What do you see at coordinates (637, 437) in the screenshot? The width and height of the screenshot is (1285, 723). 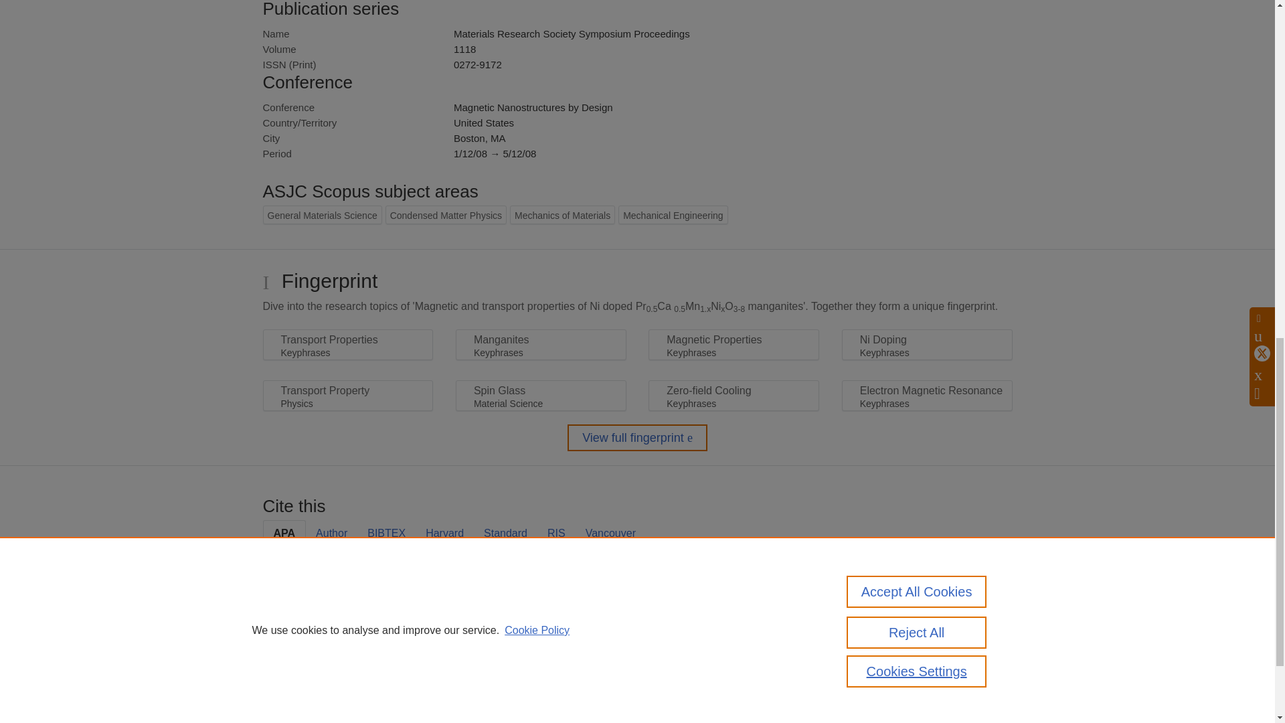 I see `View full fingerprint` at bounding box center [637, 437].